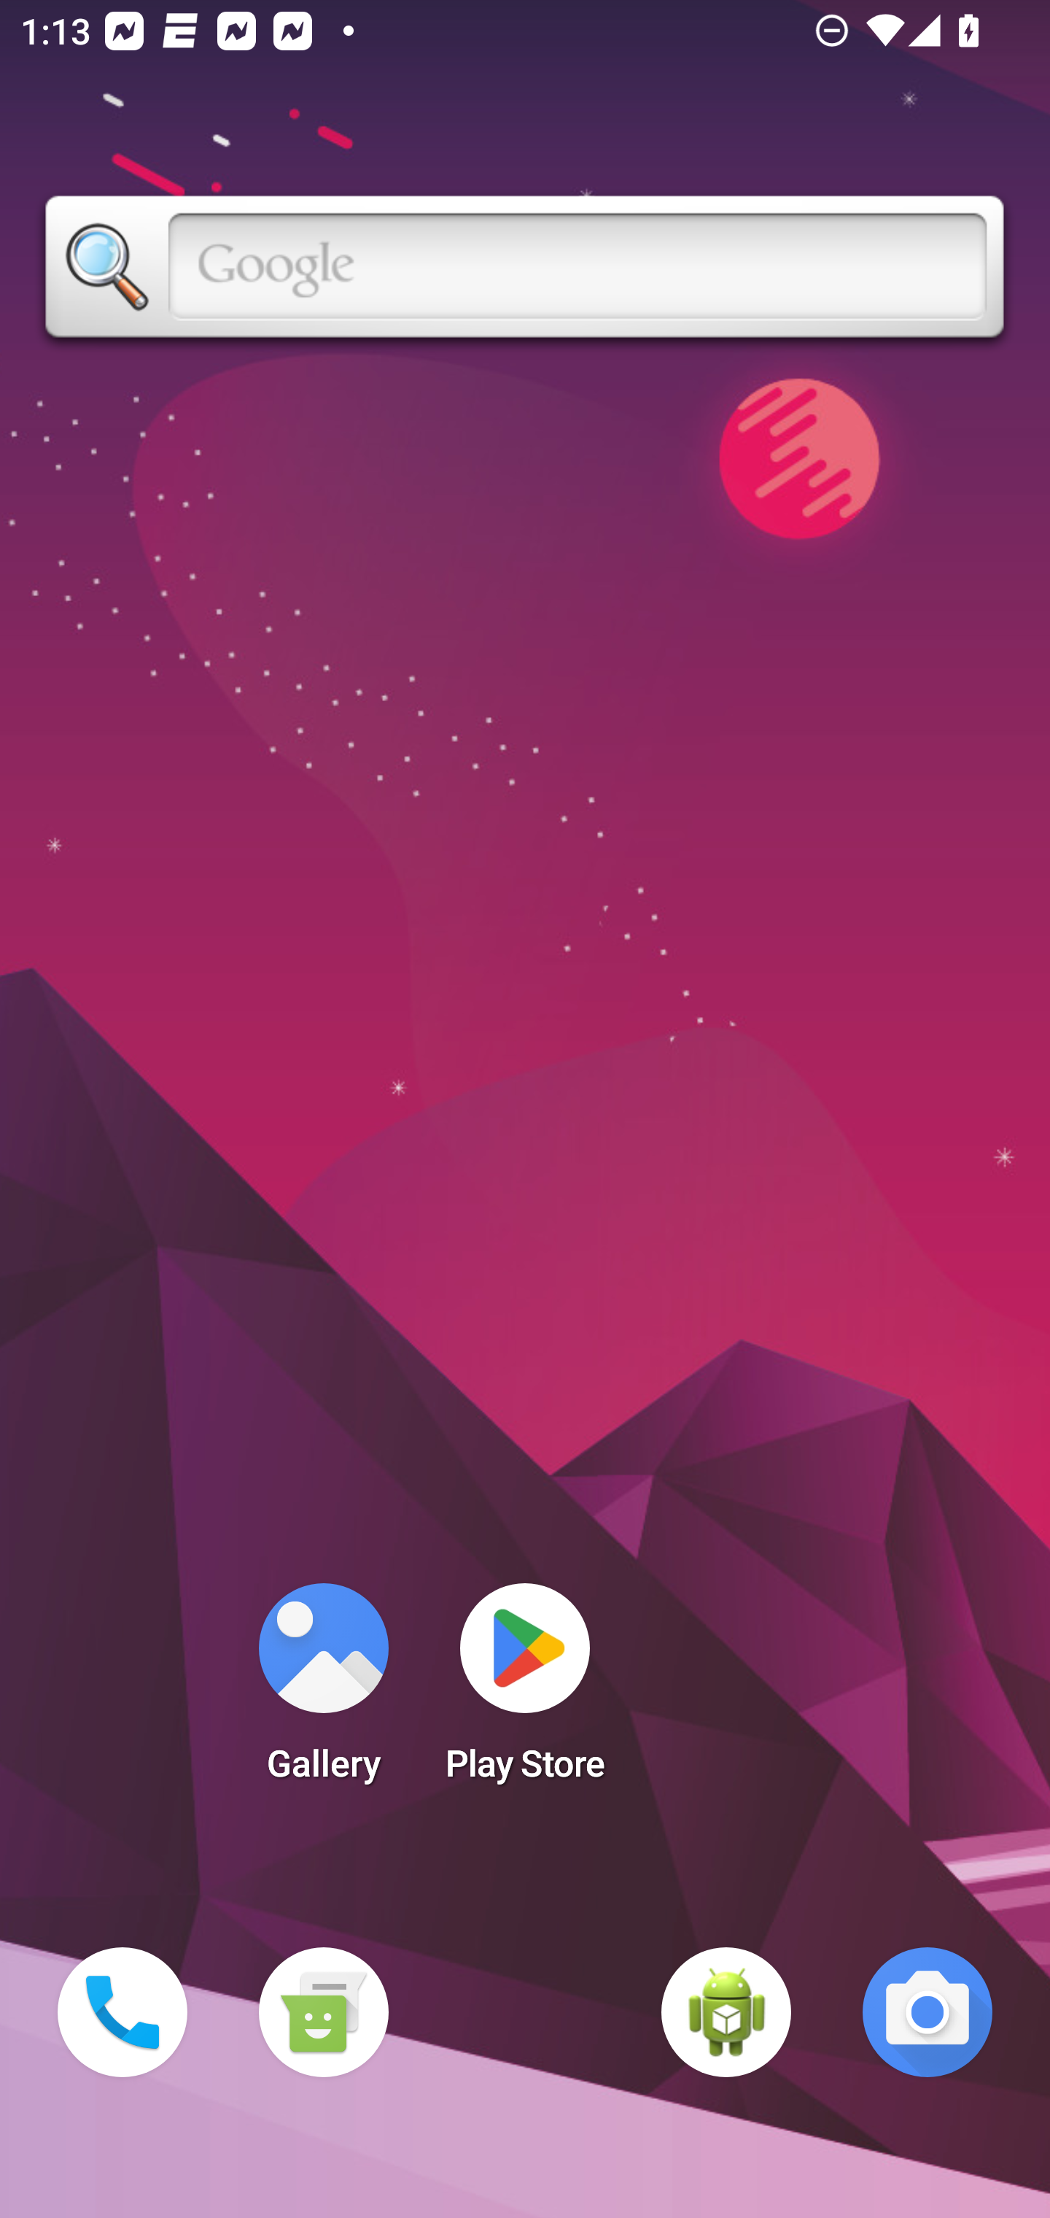  What do you see at coordinates (927, 2012) in the screenshot?
I see `Camera` at bounding box center [927, 2012].